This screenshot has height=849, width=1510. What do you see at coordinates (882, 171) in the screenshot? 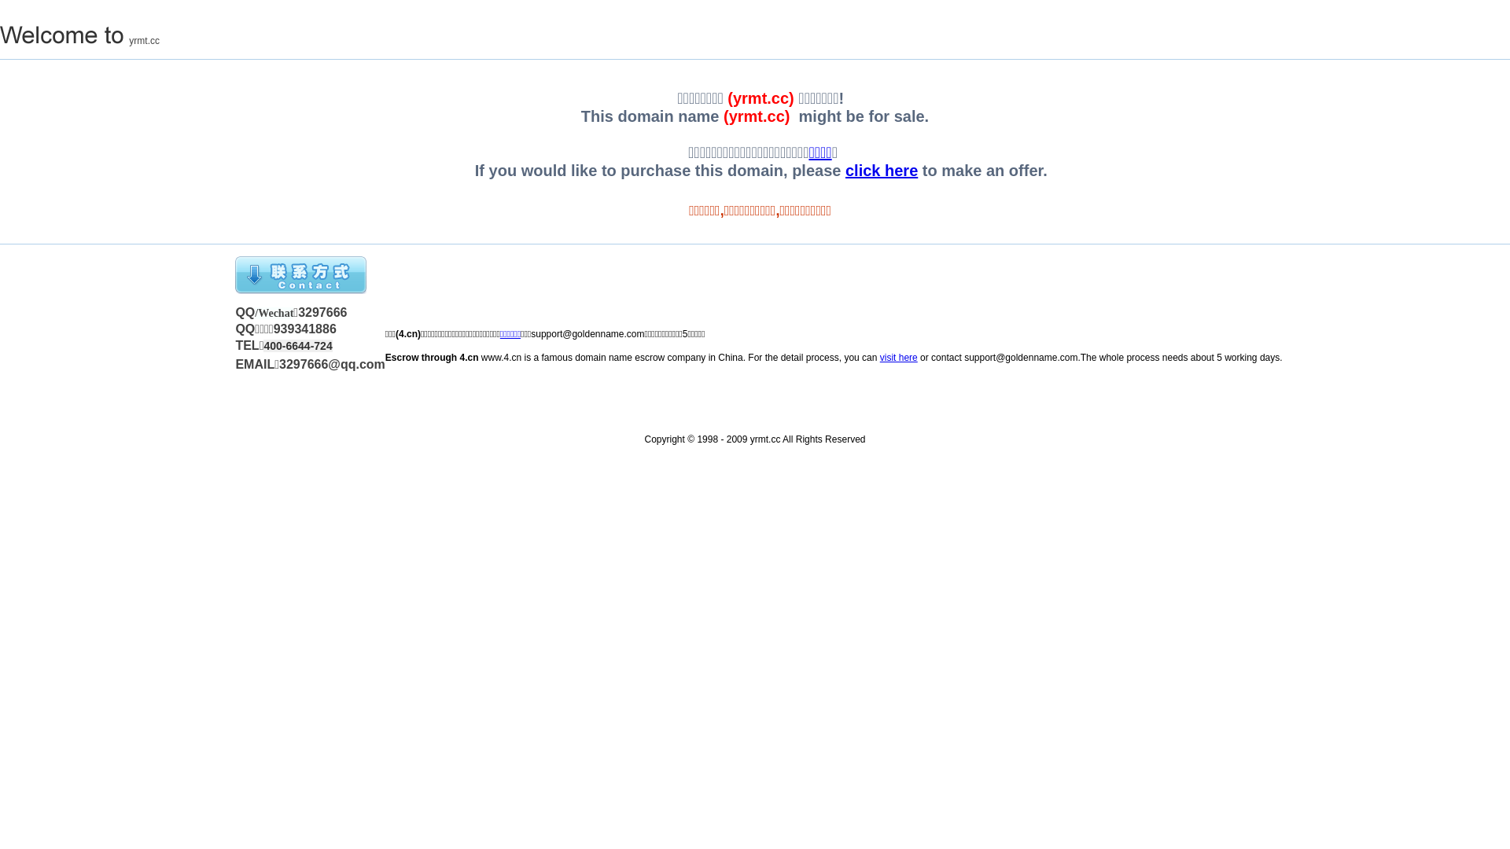
I see `click here` at bounding box center [882, 171].